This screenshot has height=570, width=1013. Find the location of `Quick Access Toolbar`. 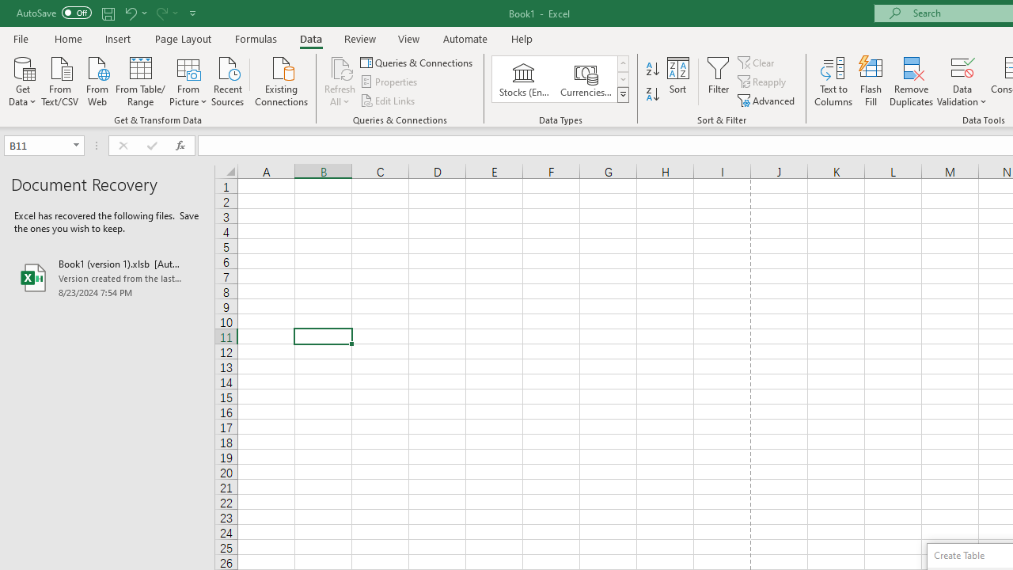

Quick Access Toolbar is located at coordinates (108, 13).